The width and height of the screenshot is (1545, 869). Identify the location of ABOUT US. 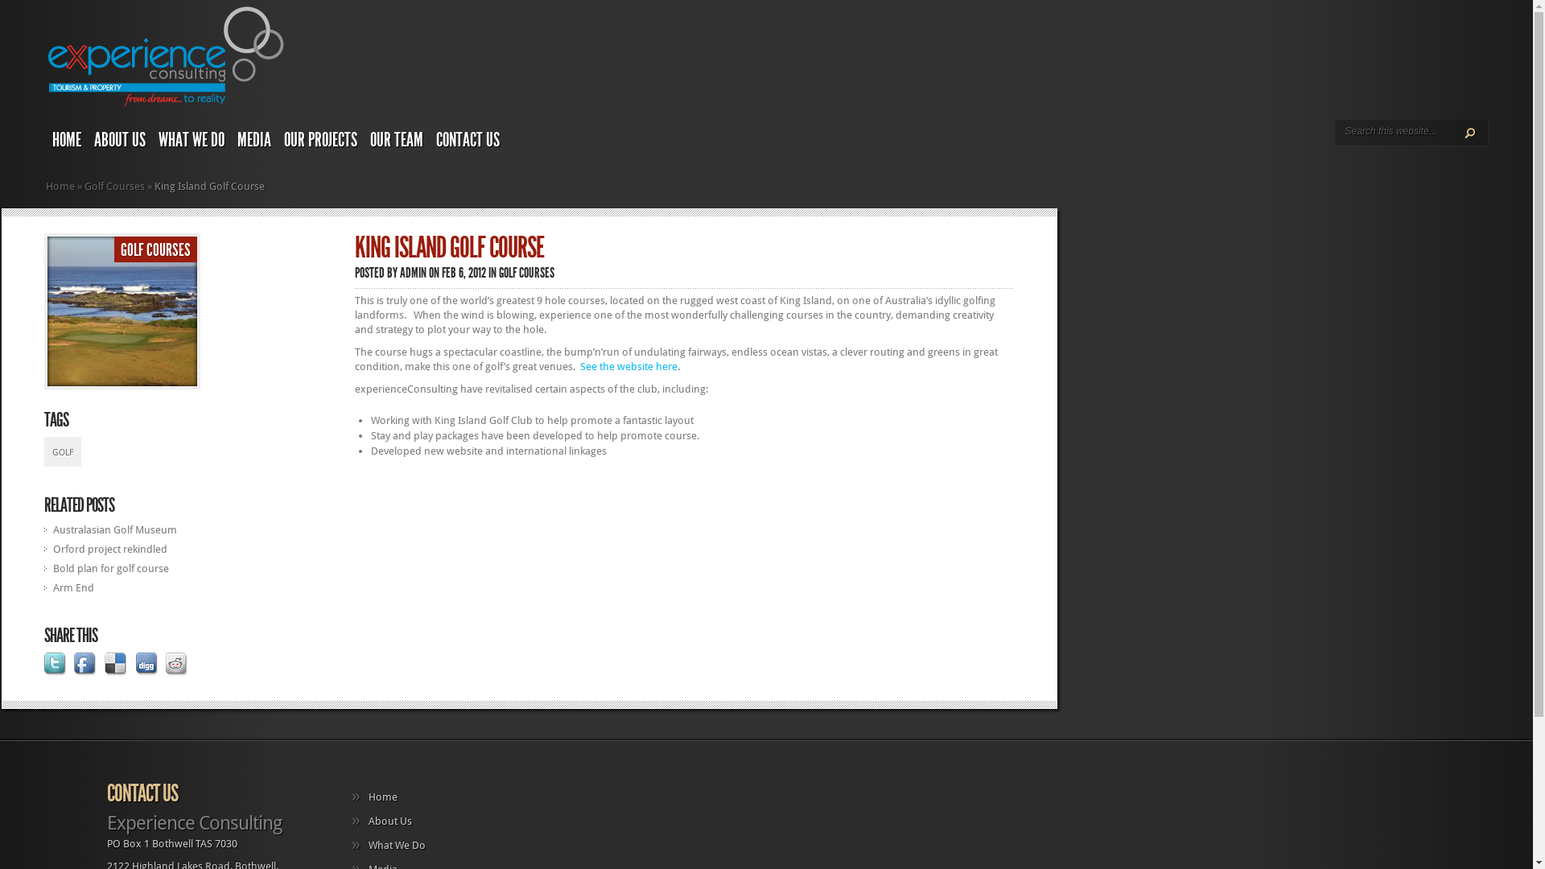
(120, 142).